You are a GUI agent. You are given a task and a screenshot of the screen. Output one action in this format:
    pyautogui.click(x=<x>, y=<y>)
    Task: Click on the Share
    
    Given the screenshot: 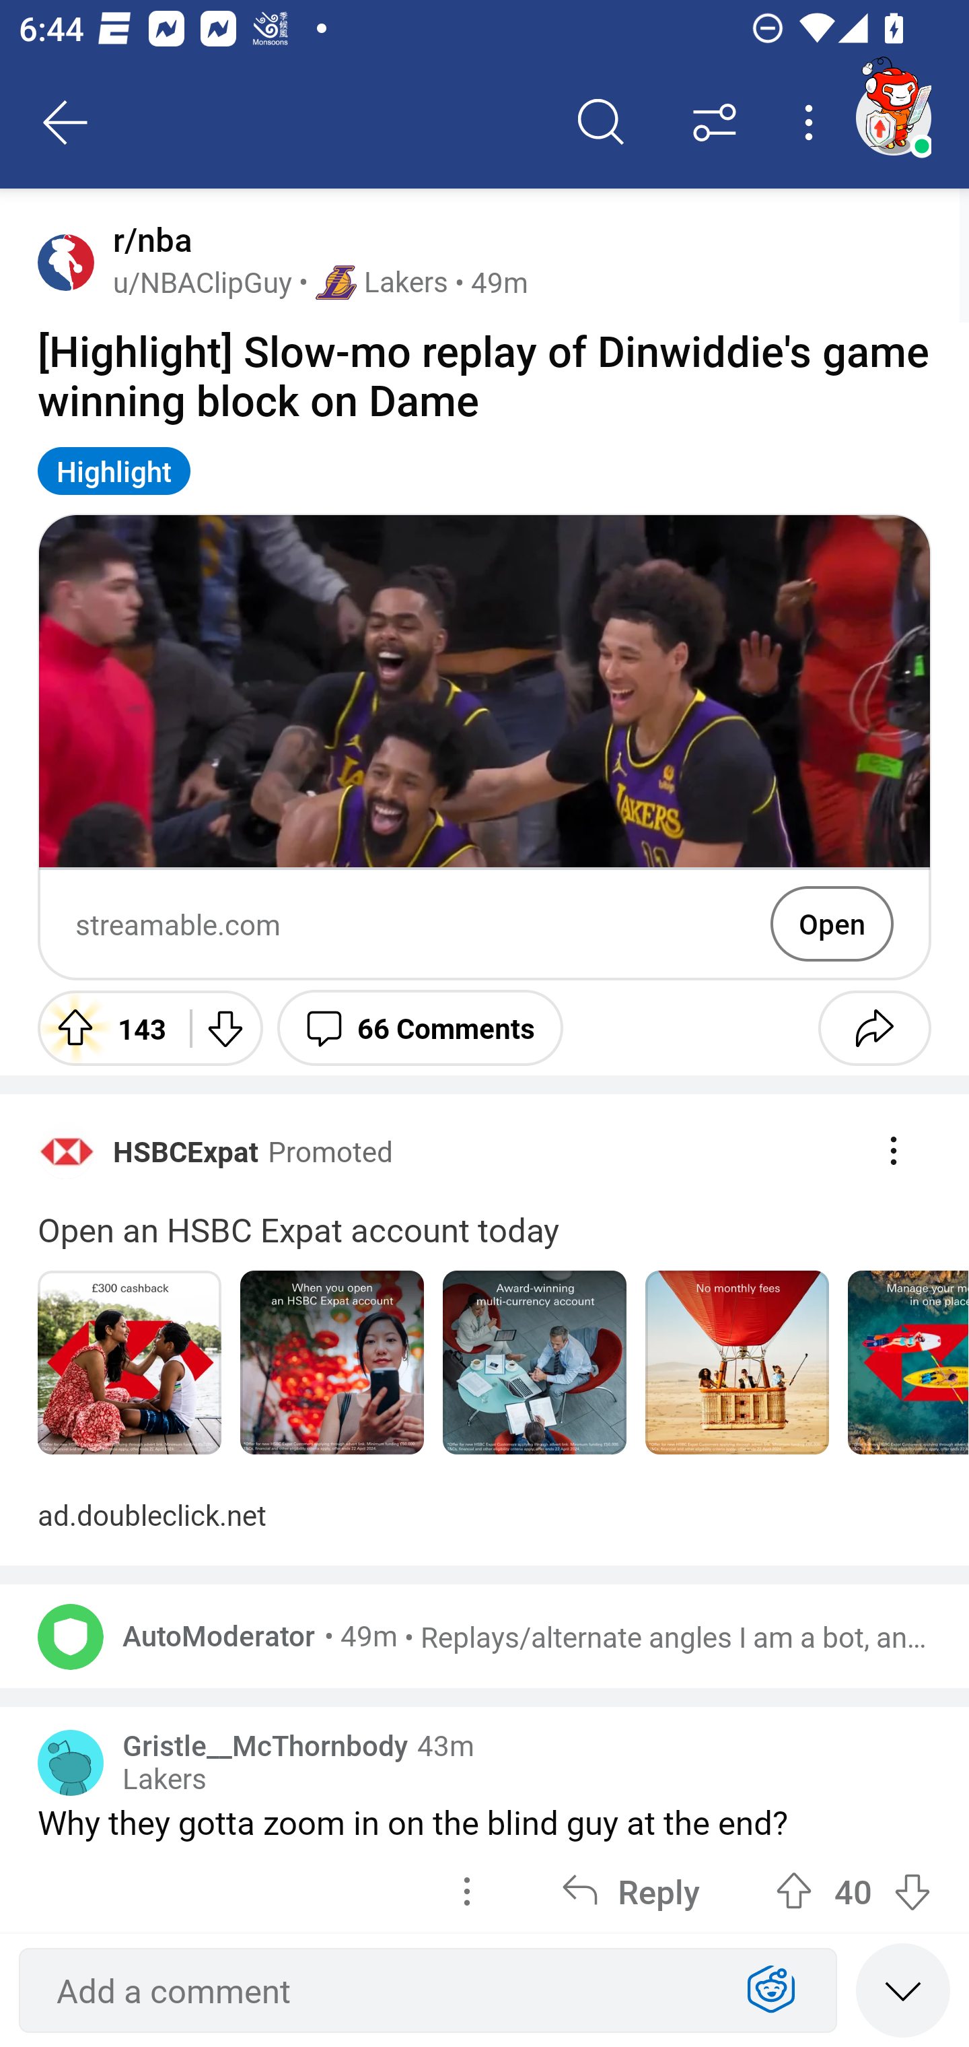 What is the action you would take?
    pyautogui.click(x=874, y=1028)
    